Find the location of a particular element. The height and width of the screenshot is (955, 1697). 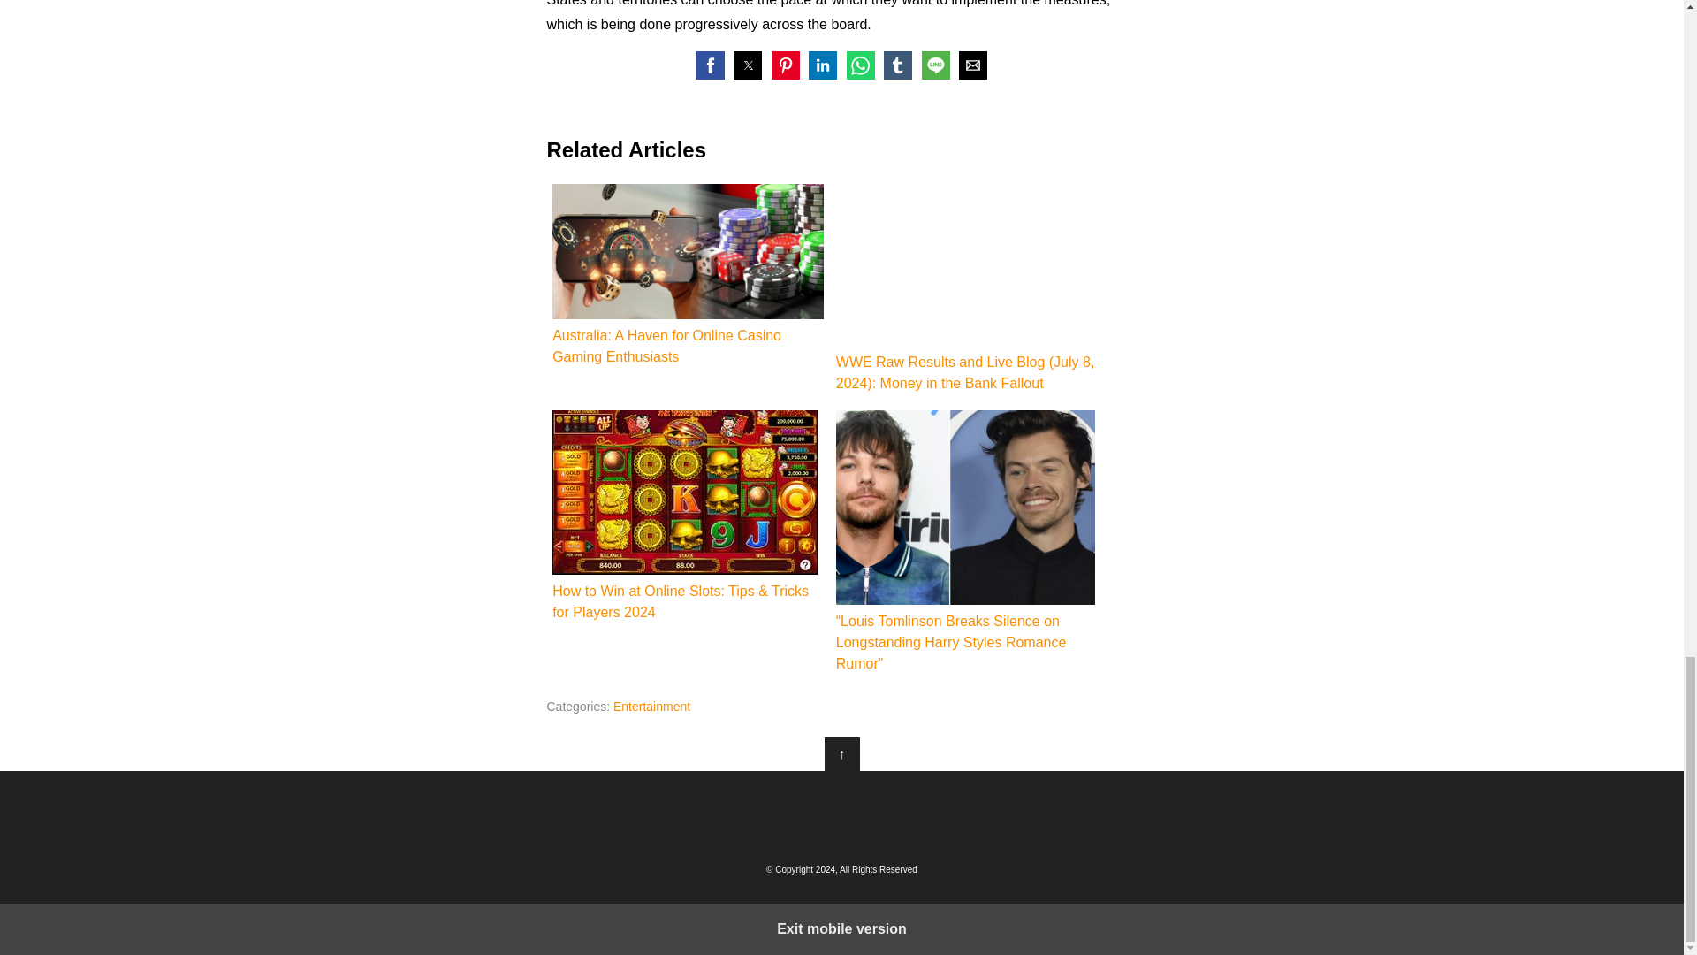

Entertainment is located at coordinates (651, 706).